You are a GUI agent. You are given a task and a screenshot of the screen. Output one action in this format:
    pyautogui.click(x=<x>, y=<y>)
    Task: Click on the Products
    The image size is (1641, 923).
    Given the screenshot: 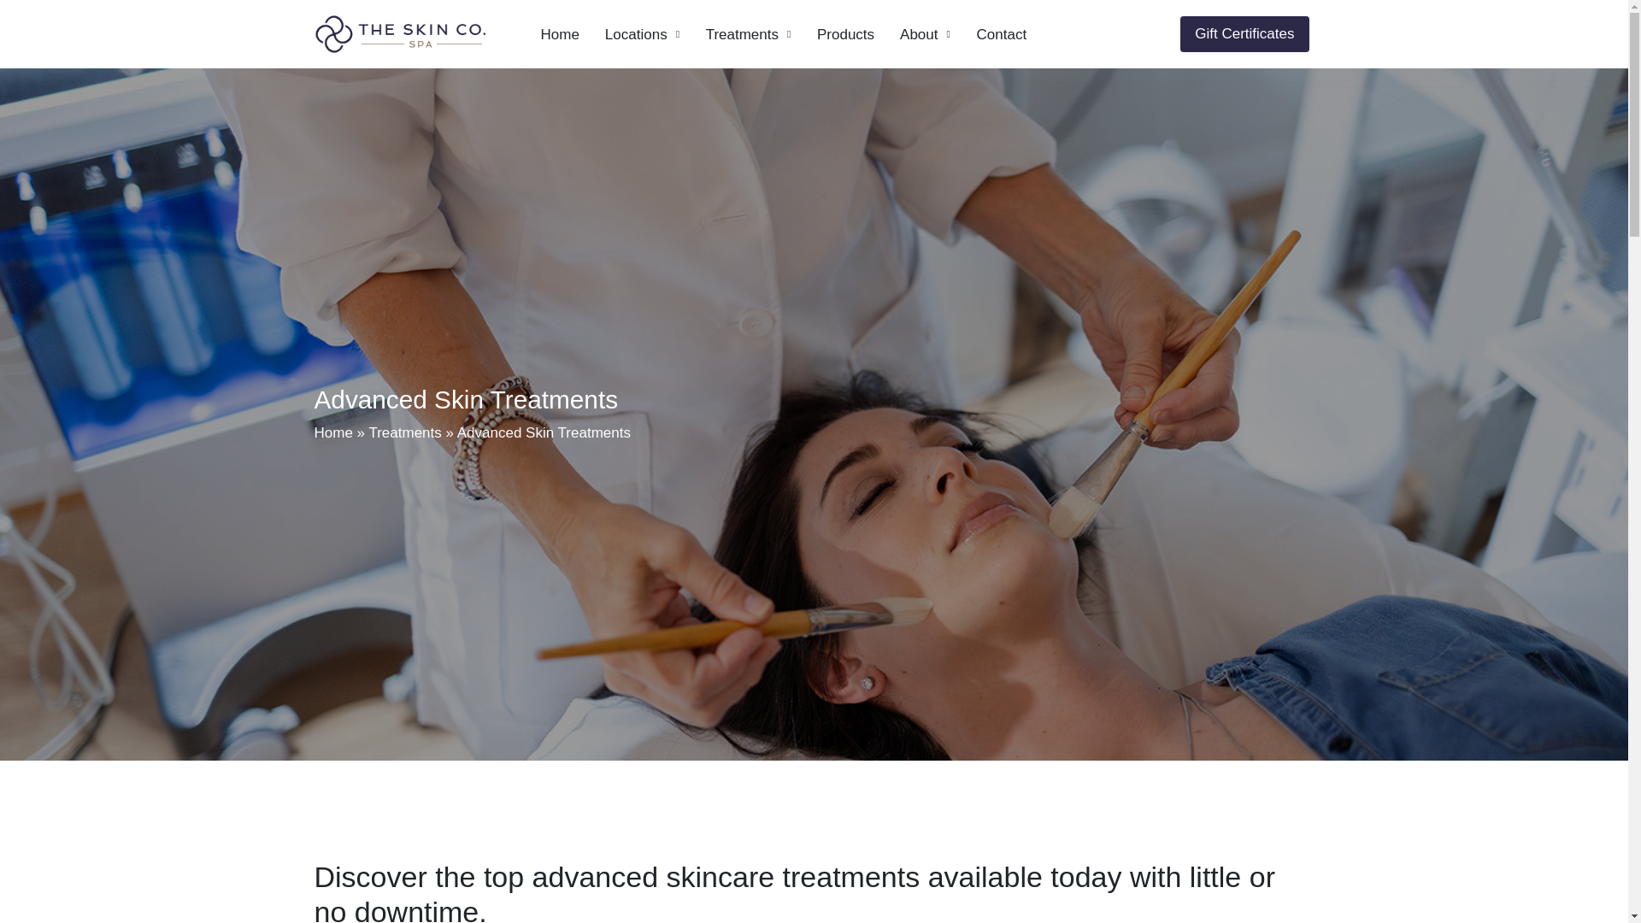 What is the action you would take?
    pyautogui.click(x=845, y=34)
    